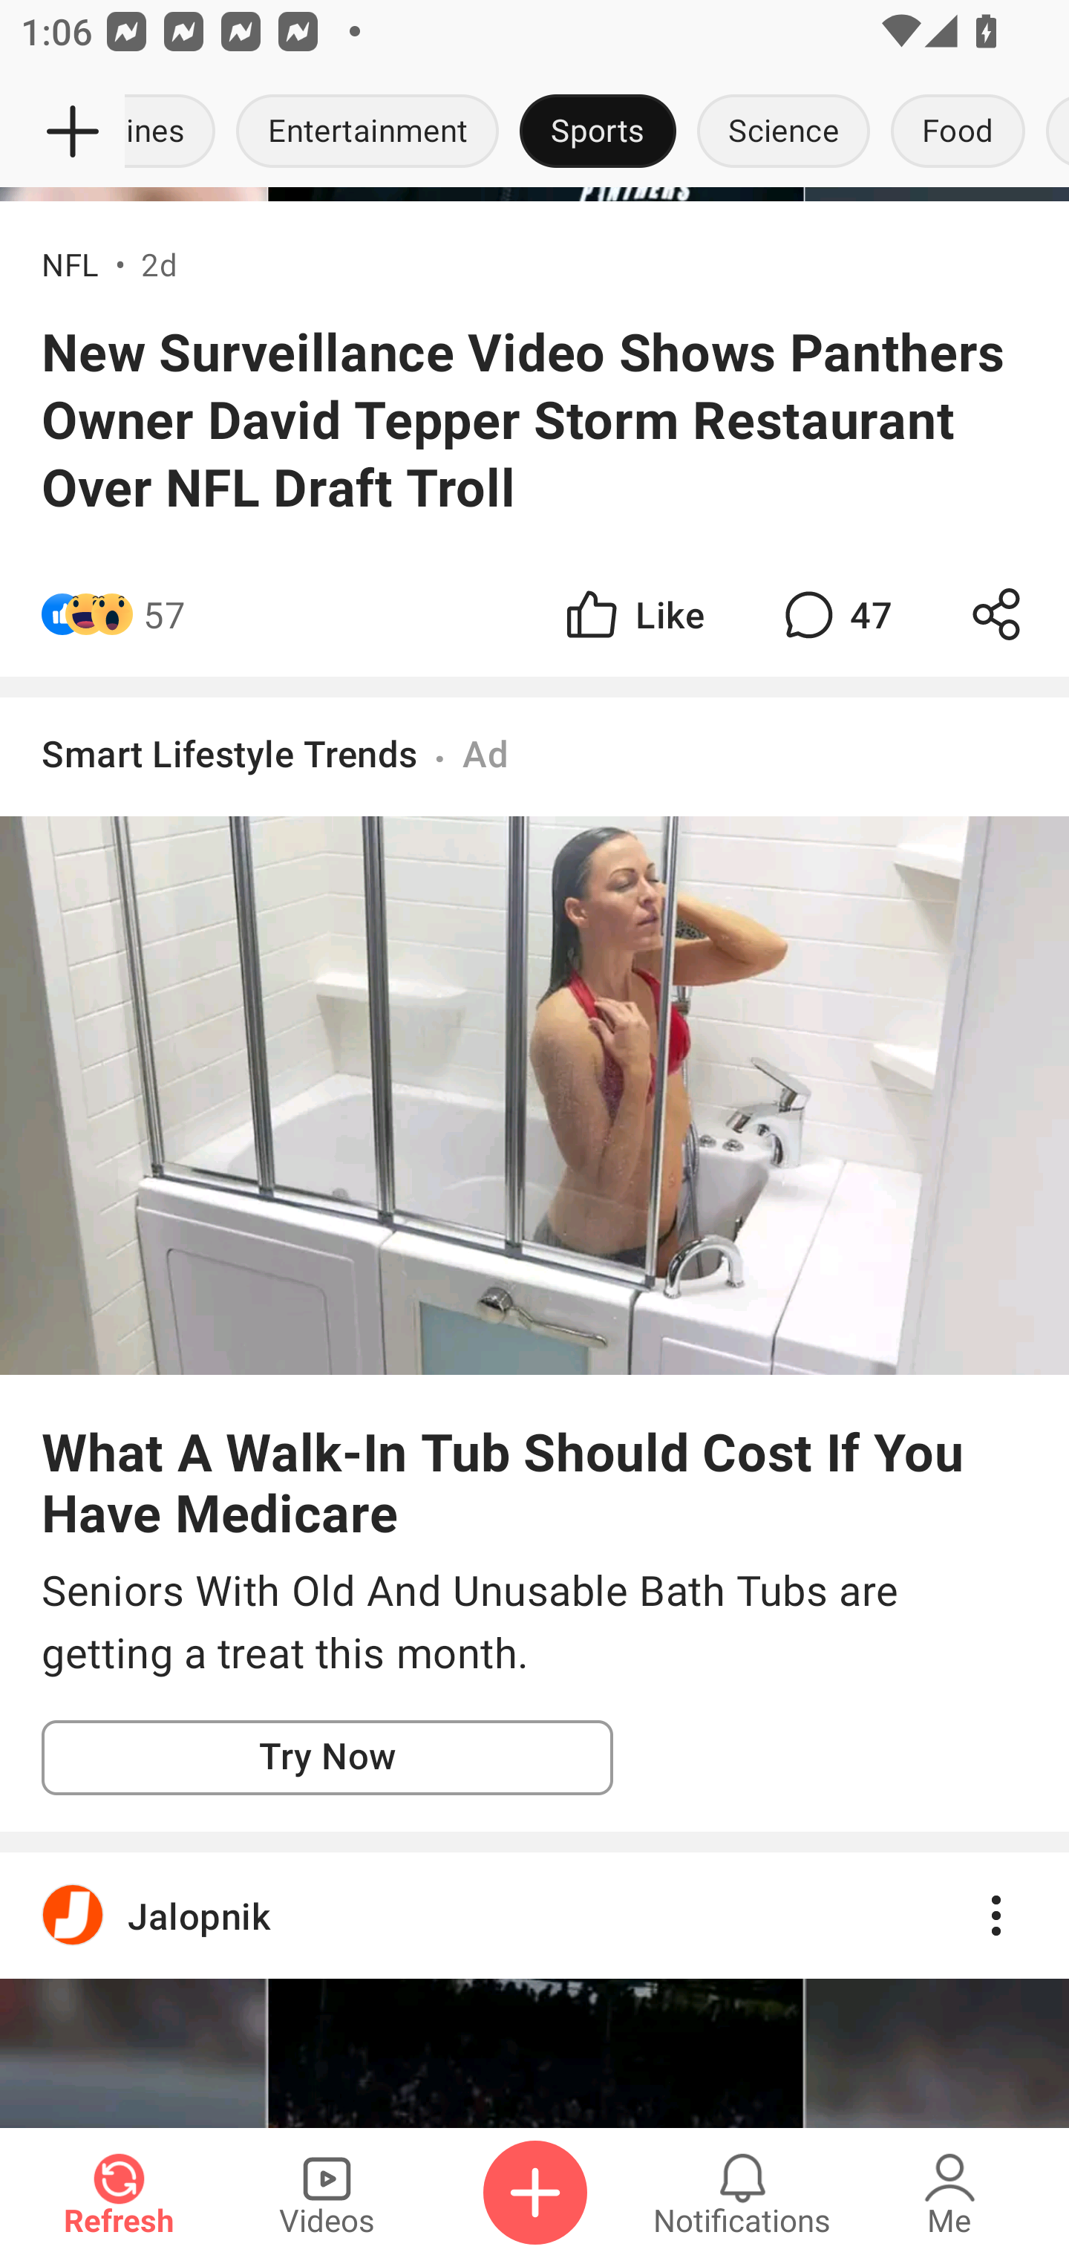 This screenshot has height=2258, width=1069. I want to click on Try Now, so click(327, 1757).